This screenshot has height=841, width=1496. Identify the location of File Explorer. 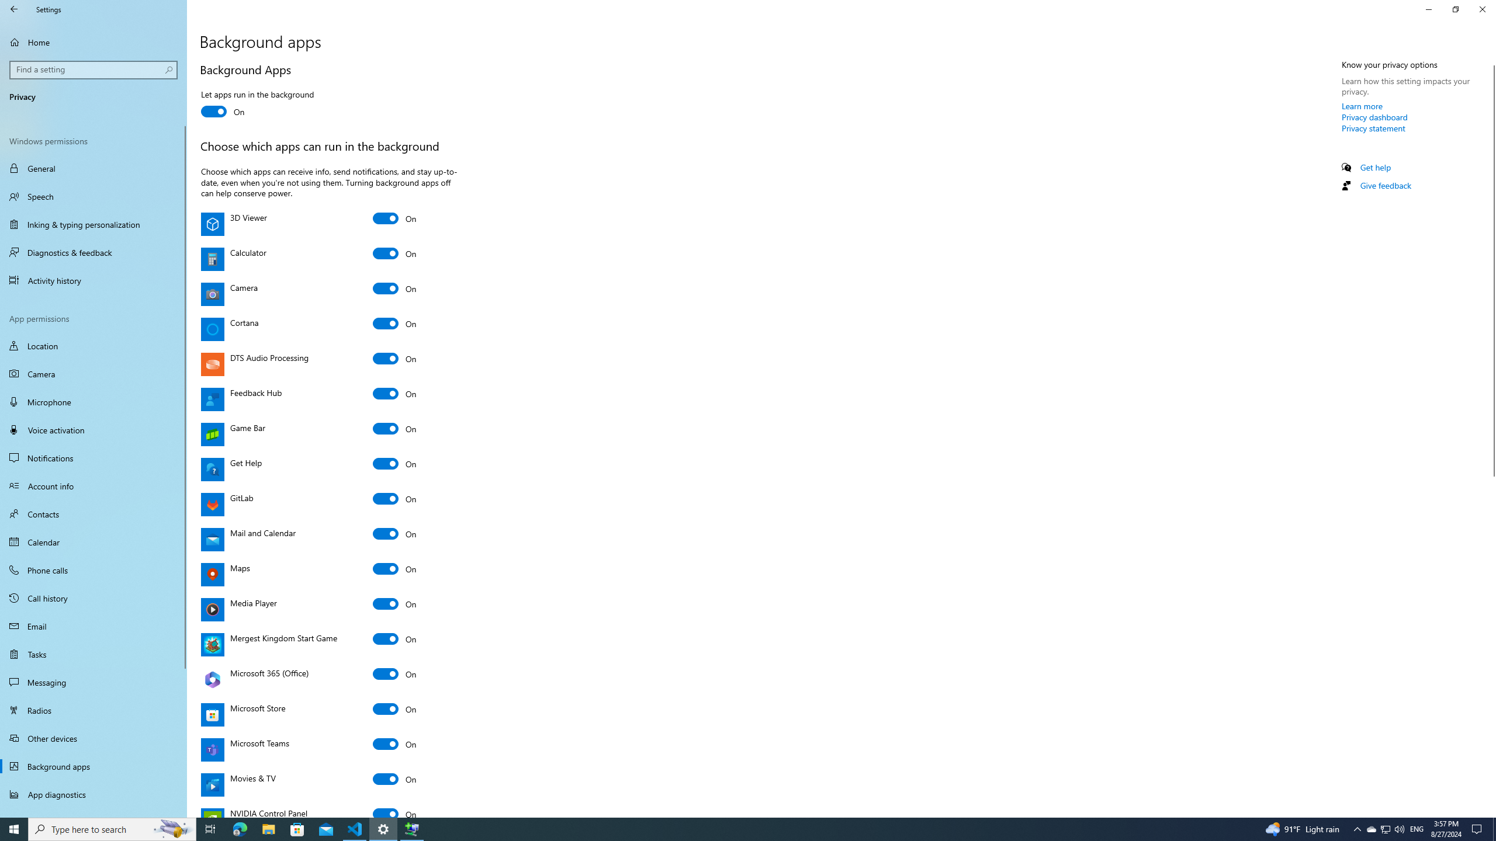
(268, 829).